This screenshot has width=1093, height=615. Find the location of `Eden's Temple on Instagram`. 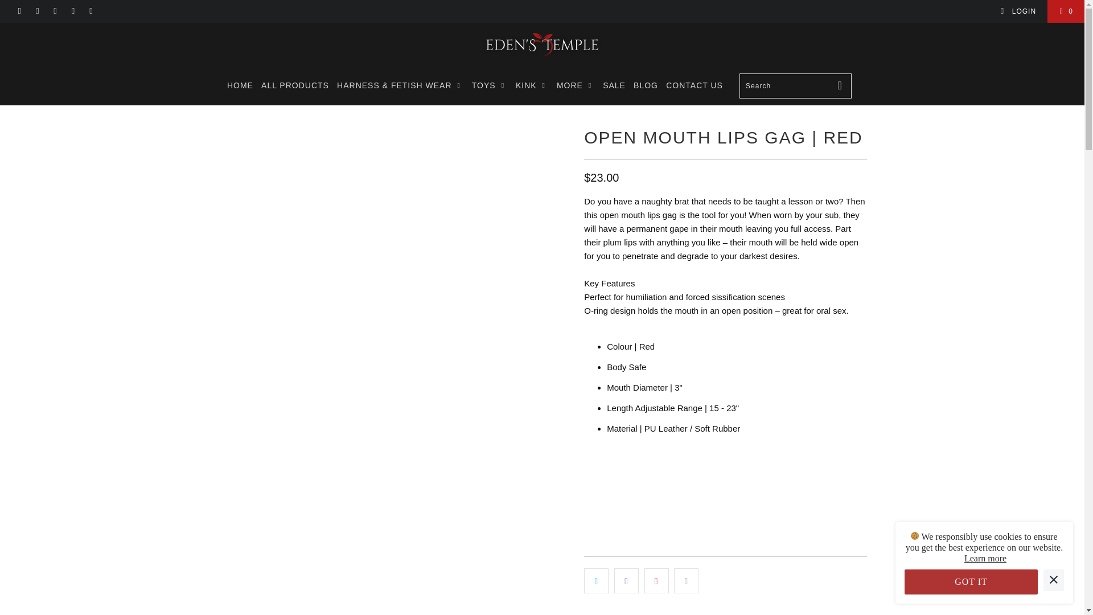

Eden's Temple on Instagram is located at coordinates (55, 11).